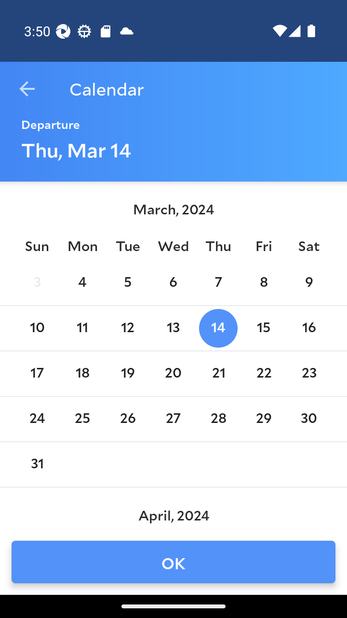 The width and height of the screenshot is (347, 618). What do you see at coordinates (27, 89) in the screenshot?
I see `Navigate up` at bounding box center [27, 89].